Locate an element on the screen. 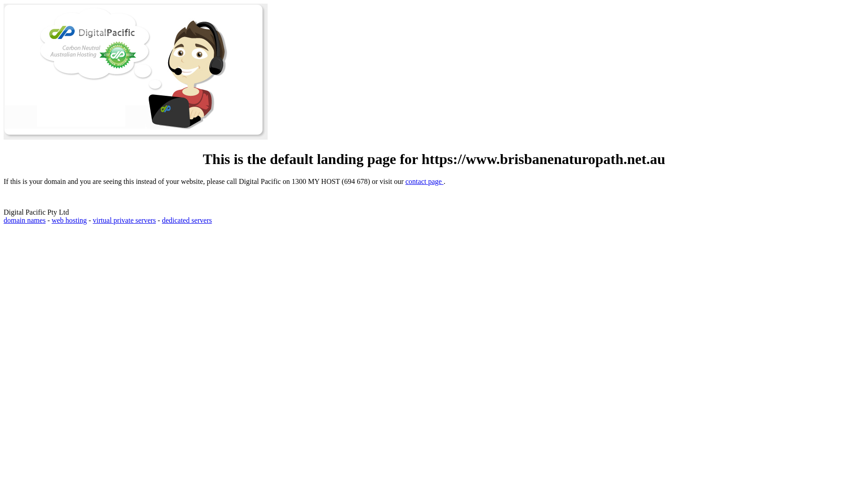 Image resolution: width=868 pixels, height=488 pixels. contact page is located at coordinates (425, 182).